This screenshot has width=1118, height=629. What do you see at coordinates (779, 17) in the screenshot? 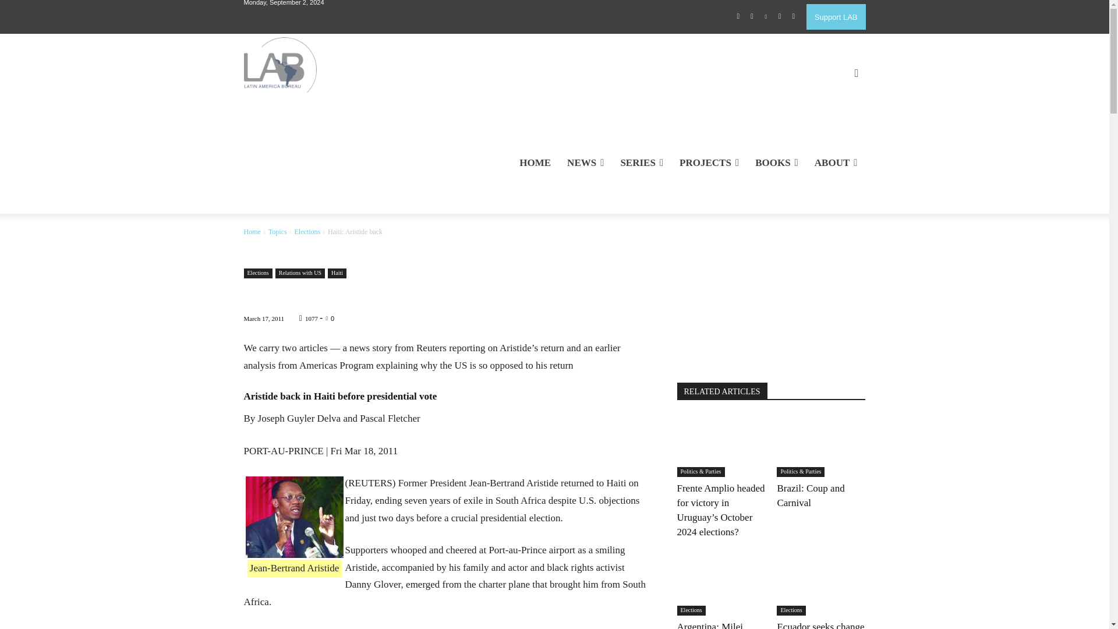
I see `Twitter` at bounding box center [779, 17].